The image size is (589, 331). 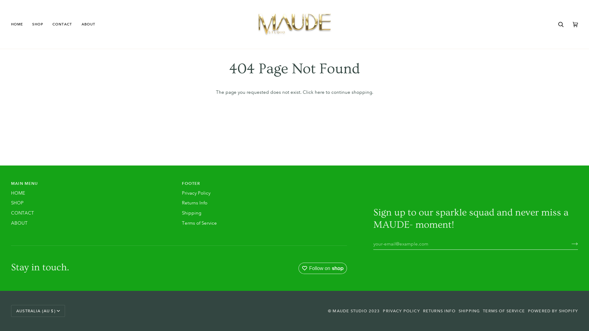 I want to click on SHOP, so click(x=17, y=203).